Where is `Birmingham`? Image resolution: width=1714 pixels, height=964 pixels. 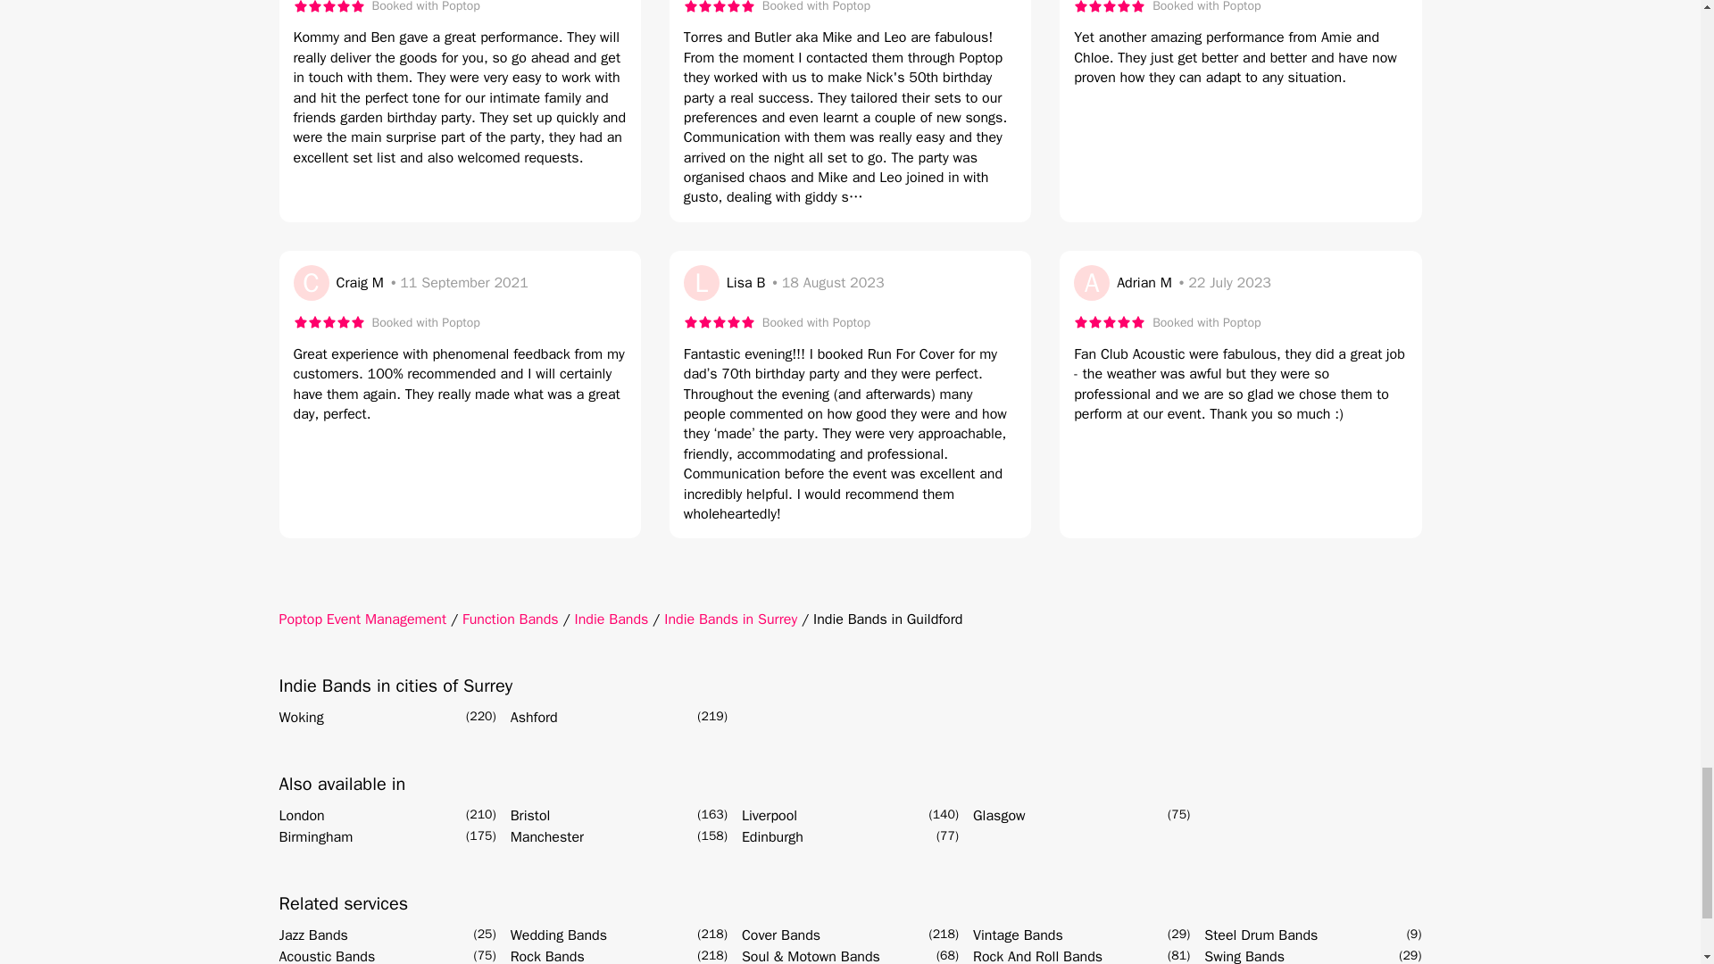
Birmingham is located at coordinates (315, 837).